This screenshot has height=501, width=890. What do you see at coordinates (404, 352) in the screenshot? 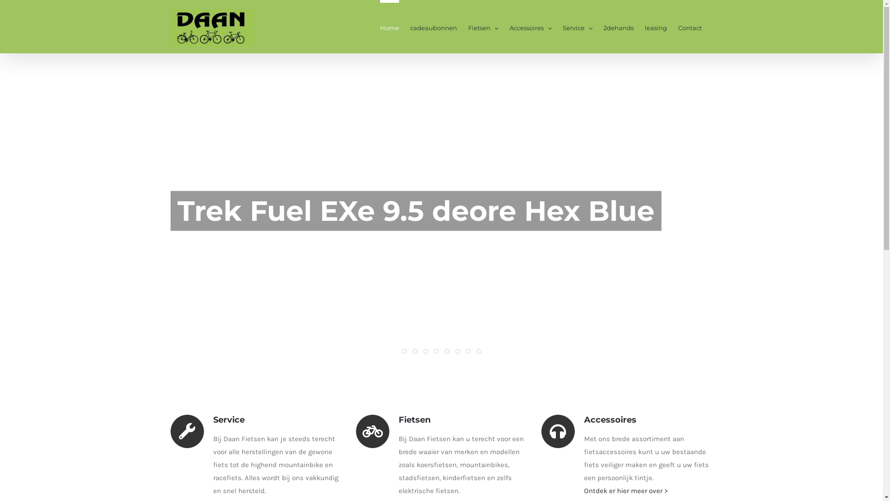
I see `1` at bounding box center [404, 352].